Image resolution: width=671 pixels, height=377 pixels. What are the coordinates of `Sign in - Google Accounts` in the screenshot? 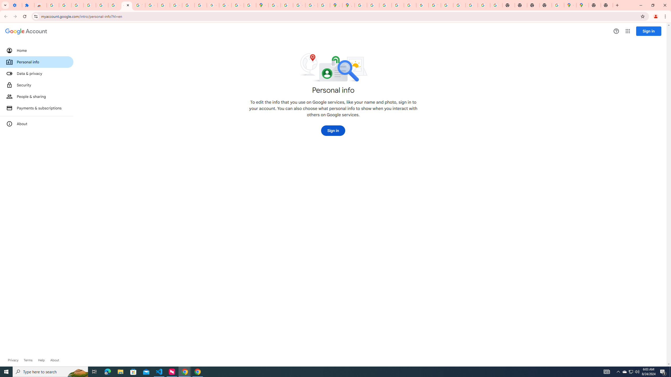 It's located at (52, 5).